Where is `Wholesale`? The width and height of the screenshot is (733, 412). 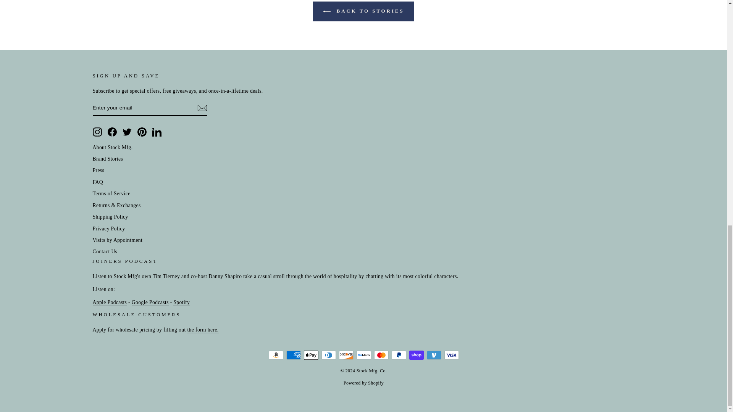 Wholesale is located at coordinates (202, 330).